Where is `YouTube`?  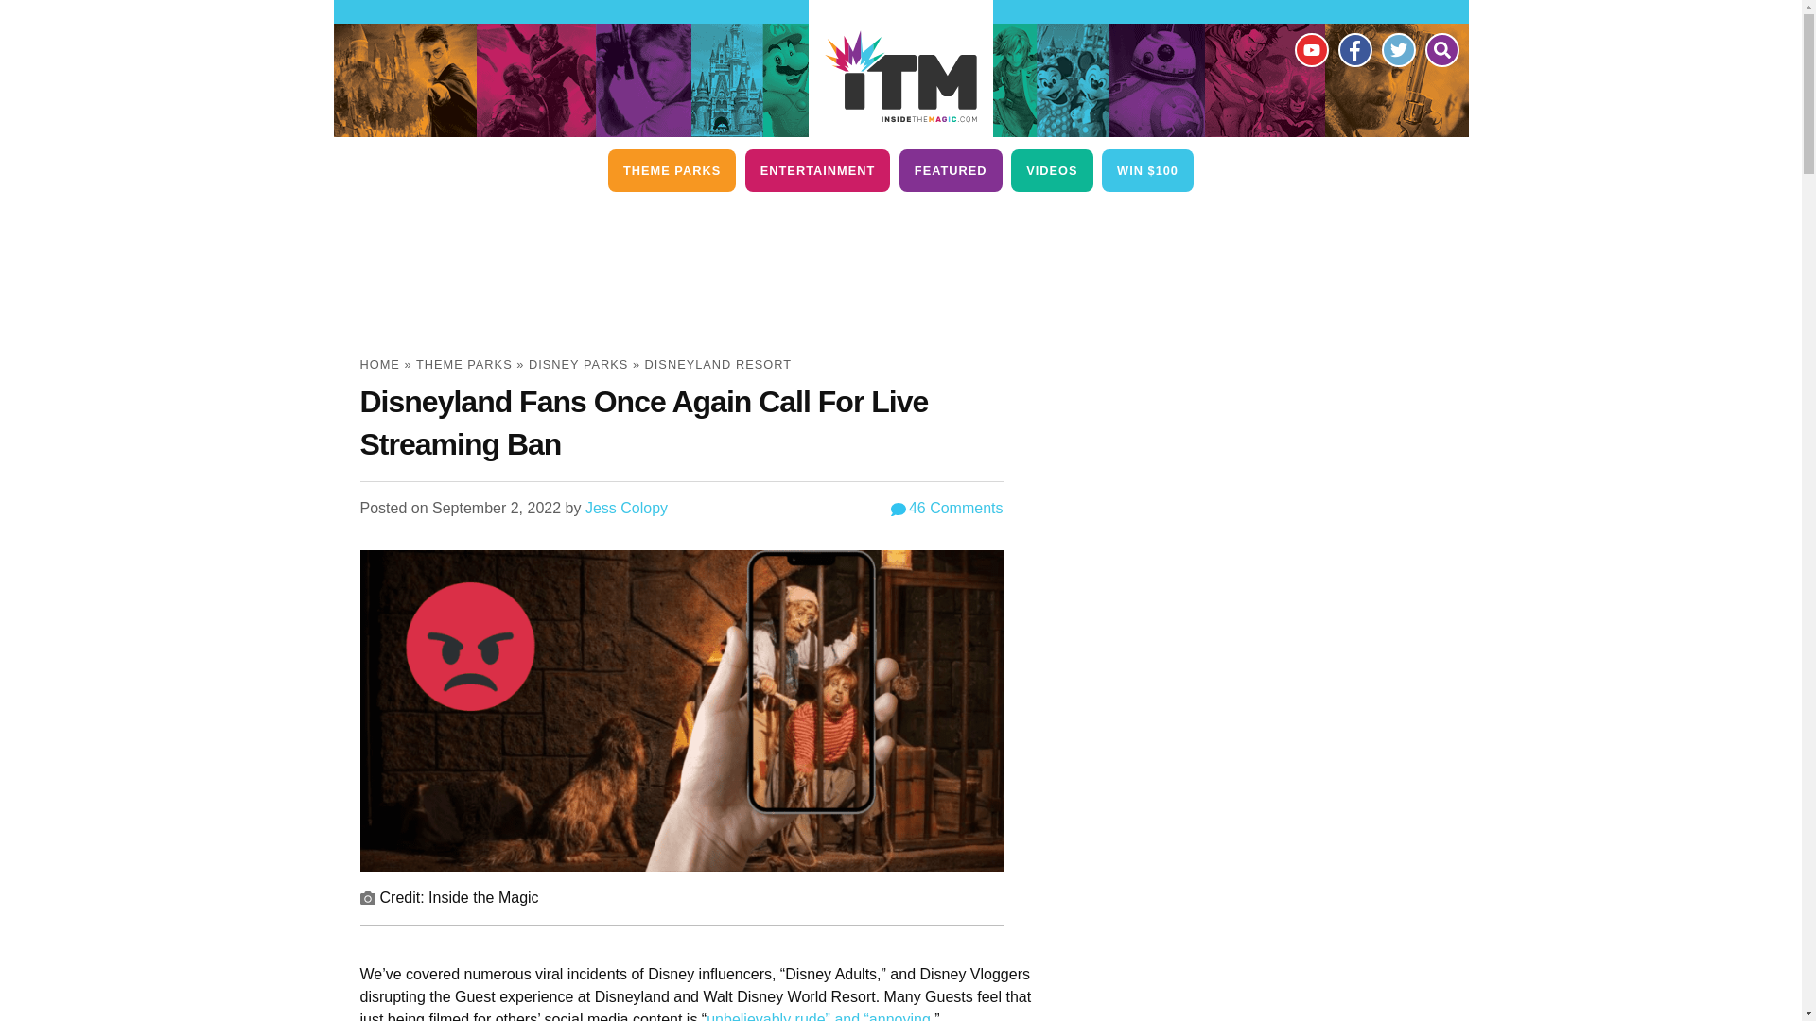 YouTube is located at coordinates (1310, 49).